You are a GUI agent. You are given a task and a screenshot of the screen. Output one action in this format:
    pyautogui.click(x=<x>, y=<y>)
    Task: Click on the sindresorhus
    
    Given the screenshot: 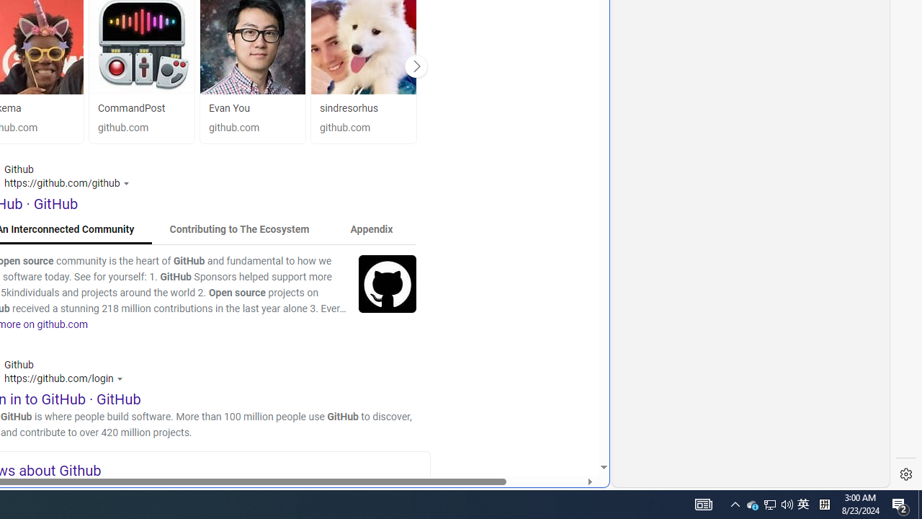 What is the action you would take?
    pyautogui.click(x=363, y=108)
    